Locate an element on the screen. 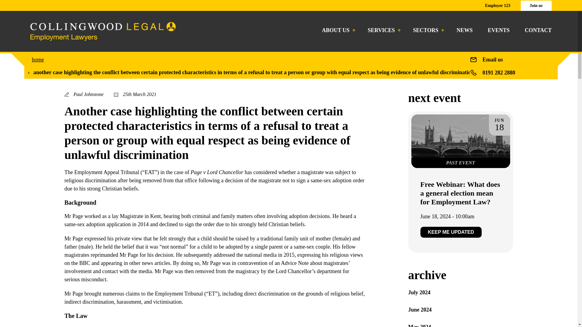 Image resolution: width=582 pixels, height=327 pixels. ABOUT US is located at coordinates (337, 30).